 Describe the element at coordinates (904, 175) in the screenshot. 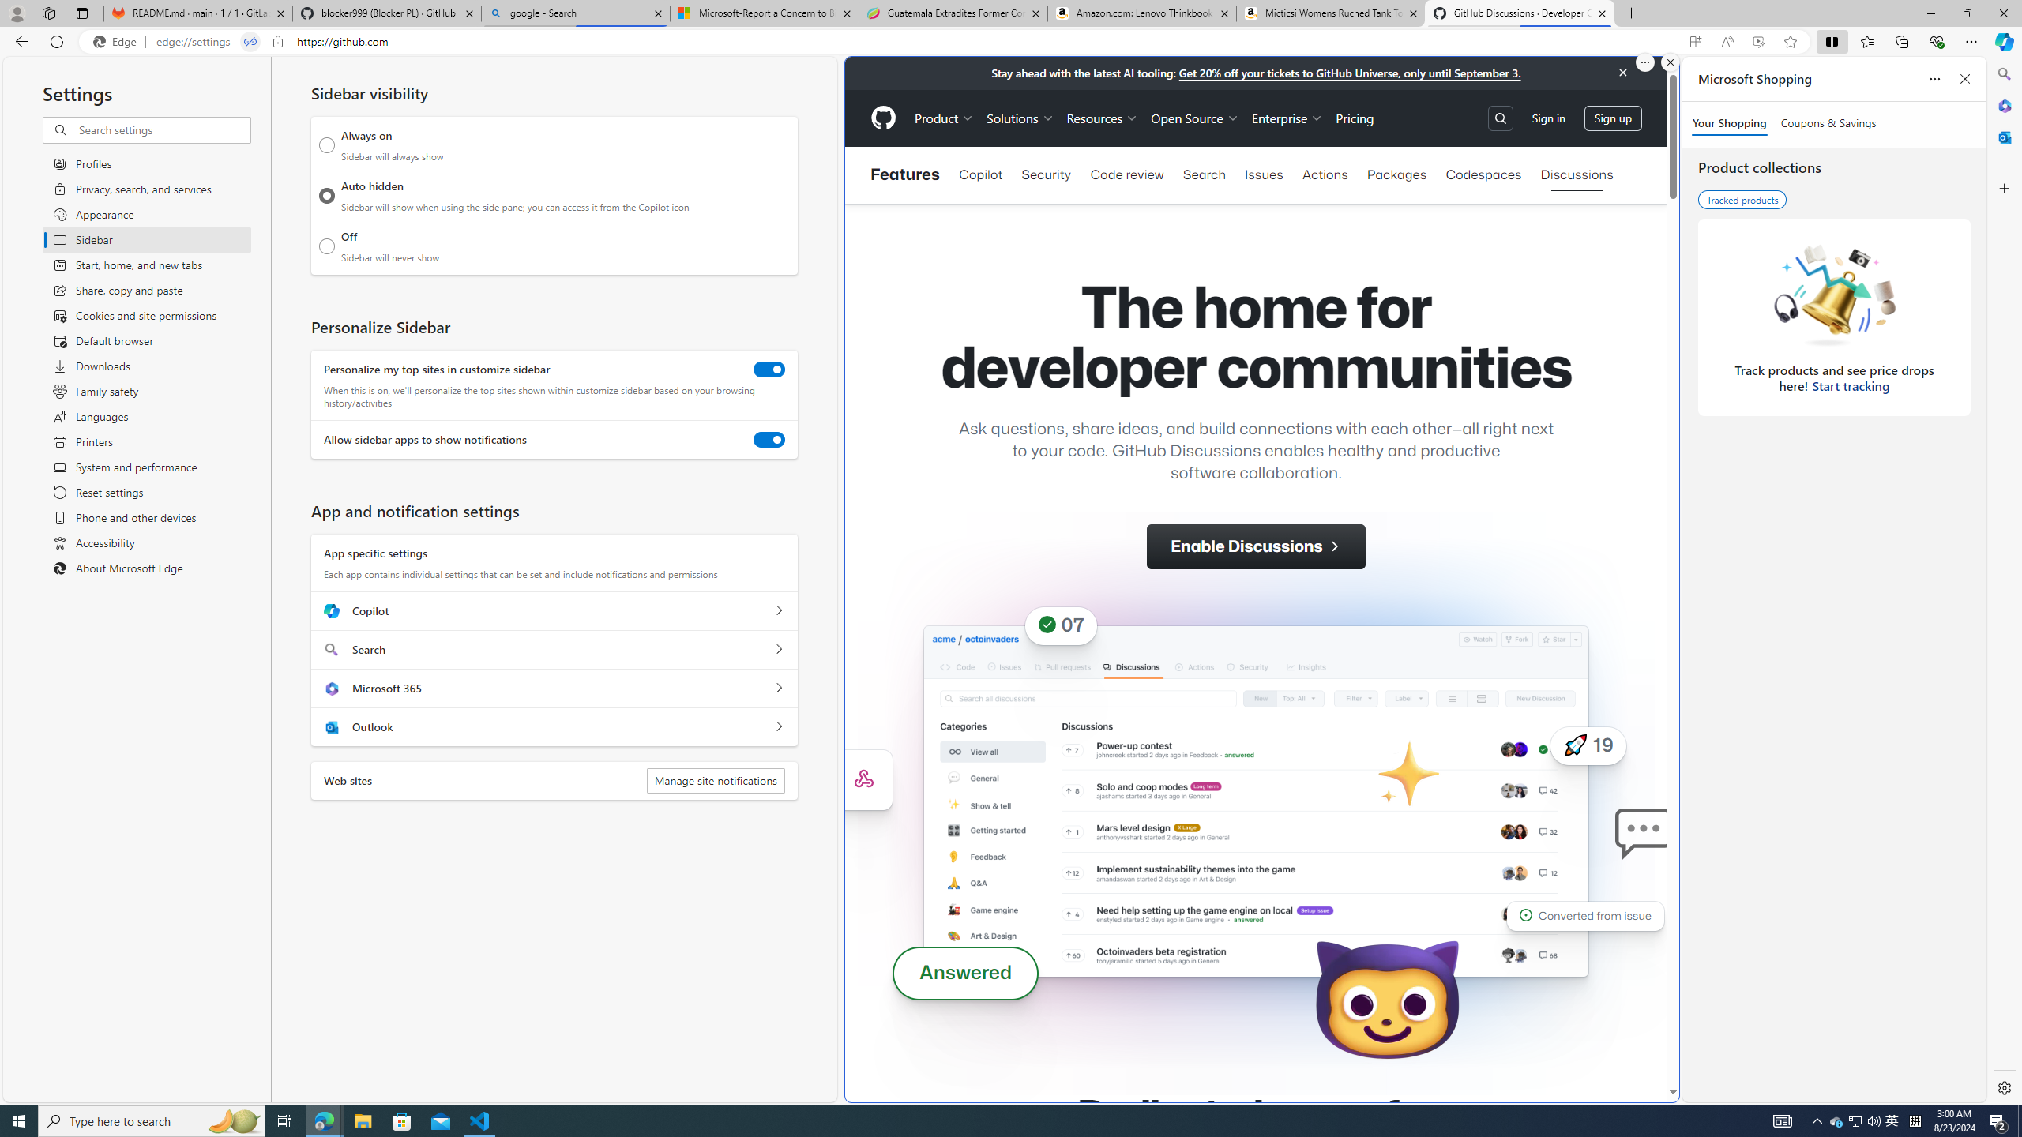

I see `Features` at that location.